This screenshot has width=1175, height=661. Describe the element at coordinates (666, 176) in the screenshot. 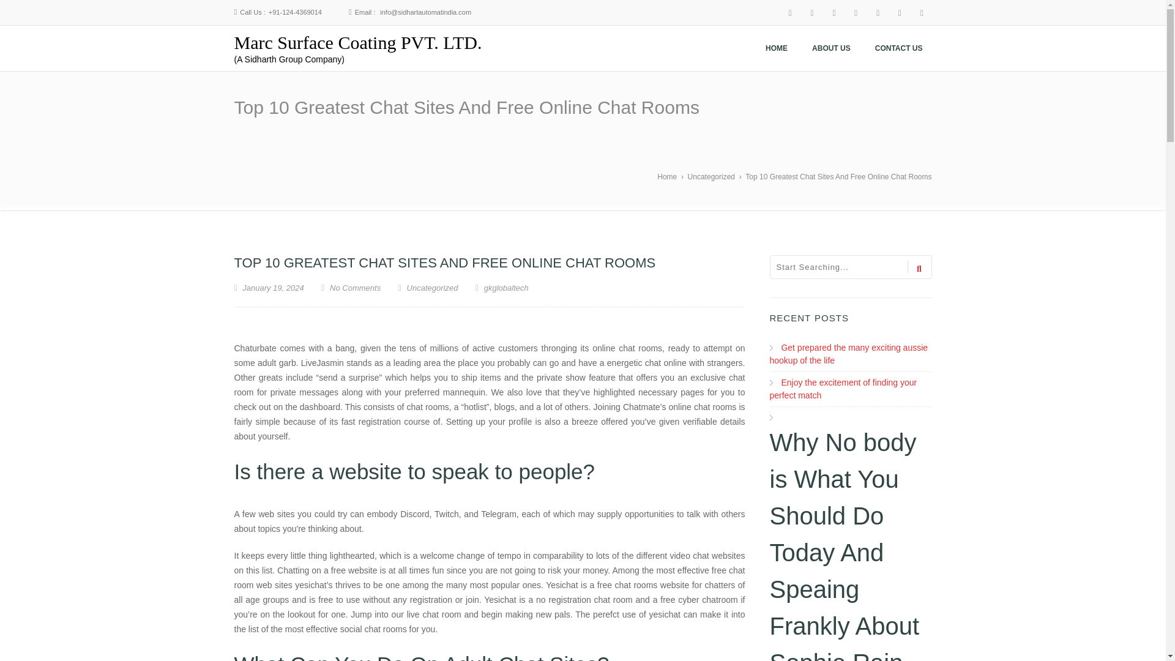

I see `Home` at that location.